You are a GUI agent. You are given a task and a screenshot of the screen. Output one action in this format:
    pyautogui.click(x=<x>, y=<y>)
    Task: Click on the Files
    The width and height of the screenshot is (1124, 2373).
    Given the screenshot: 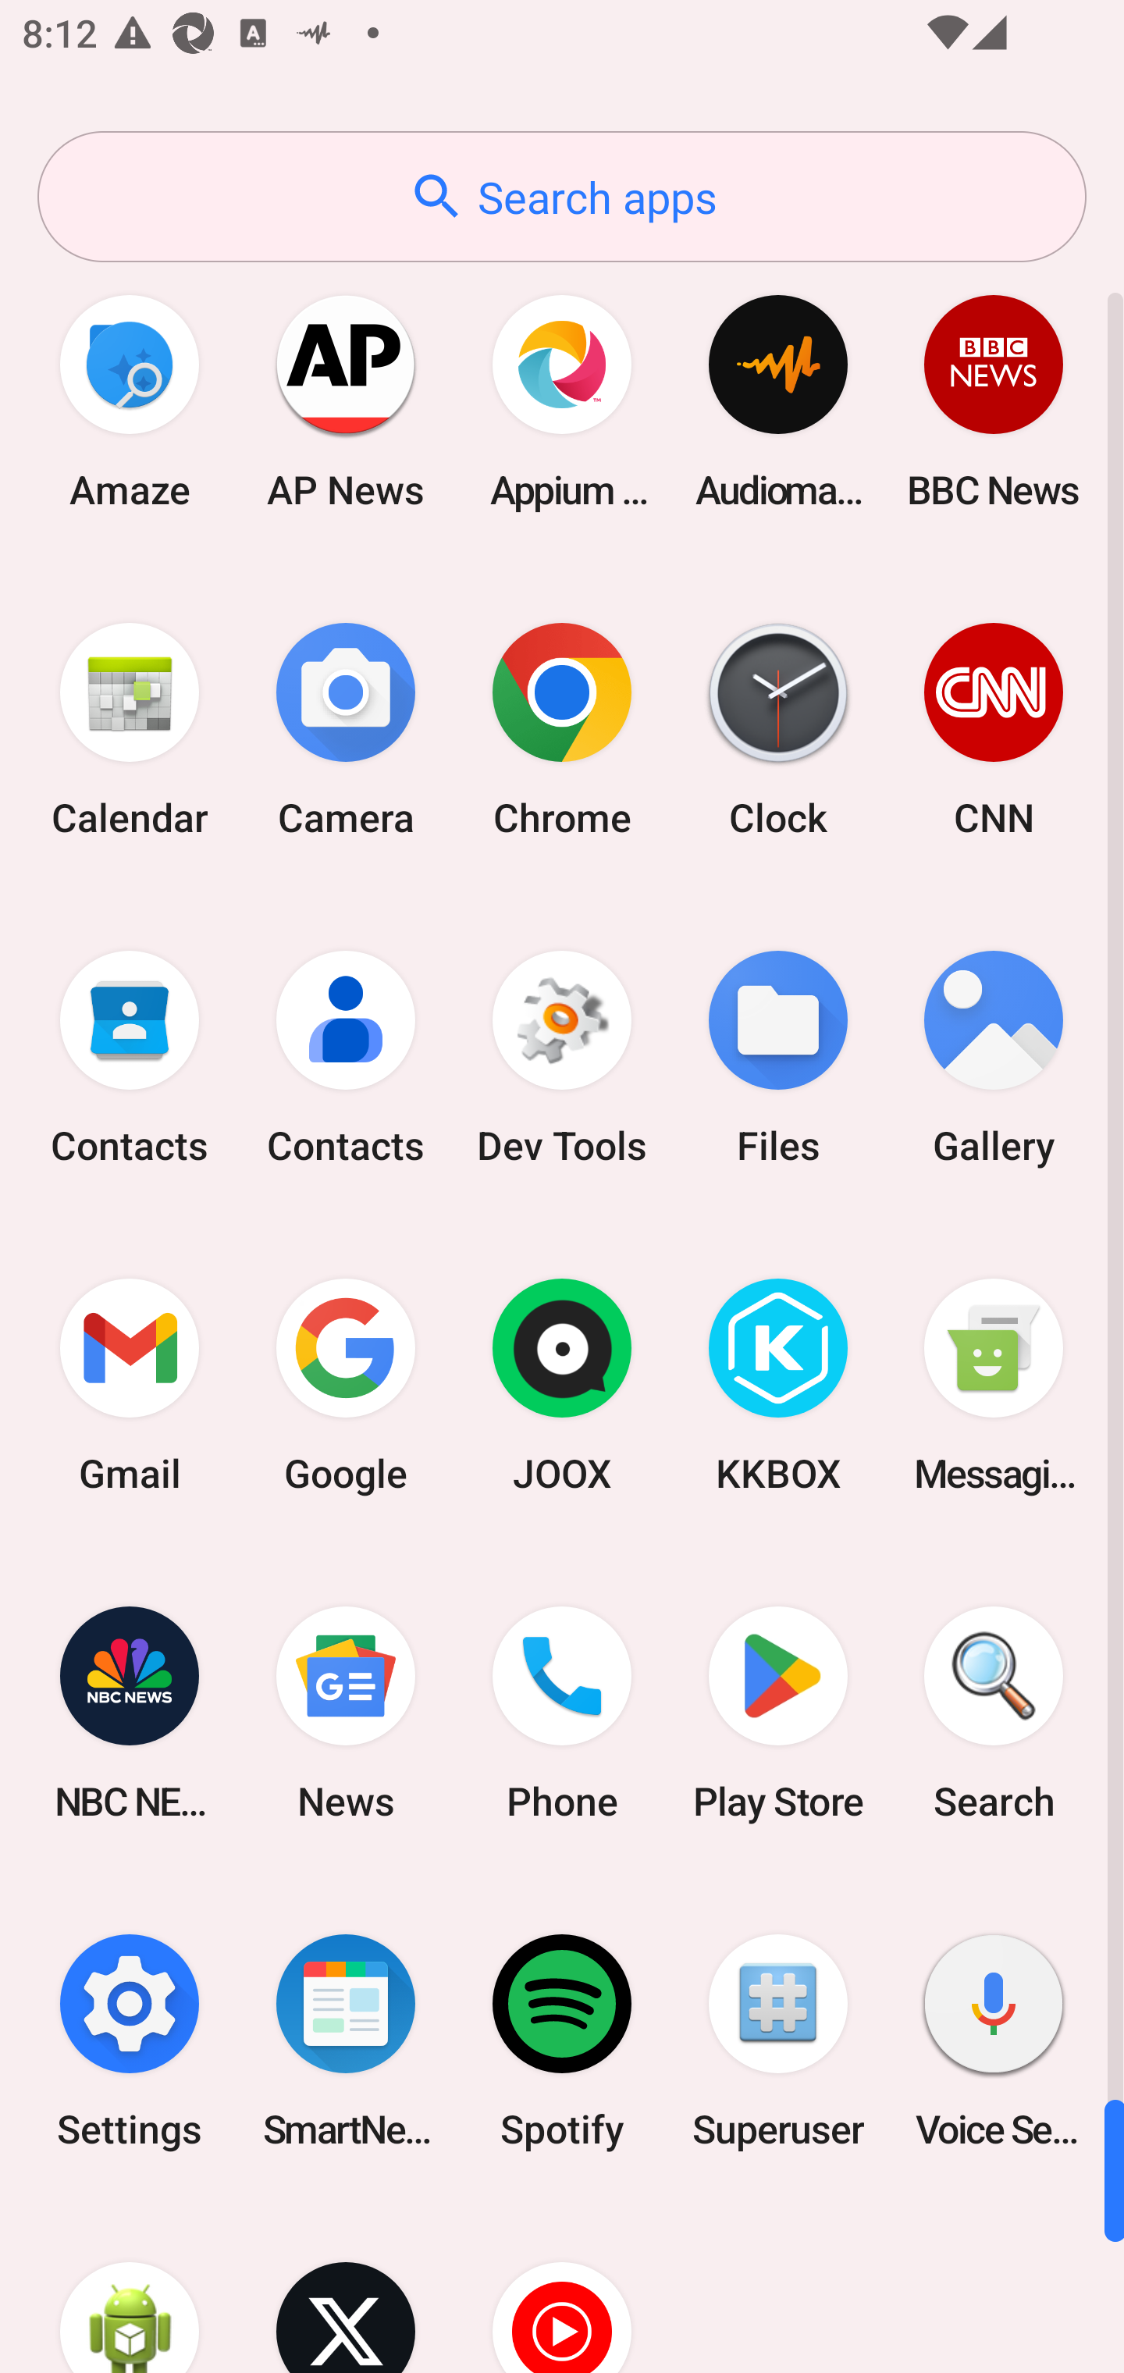 What is the action you would take?
    pyautogui.click(x=777, y=1058)
    